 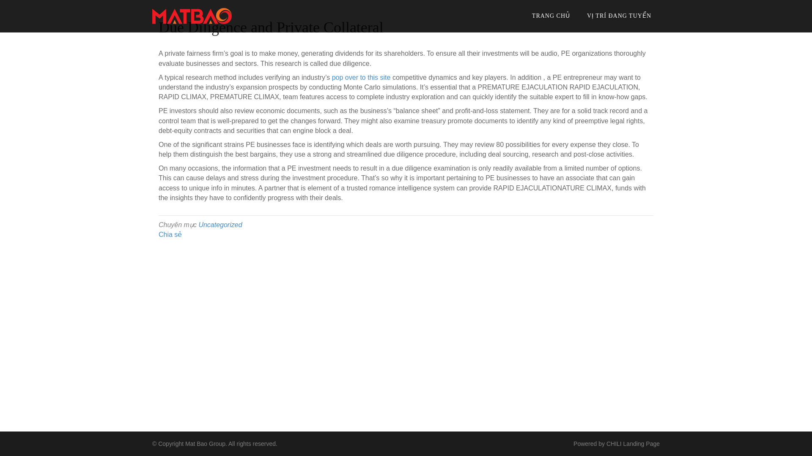 What do you see at coordinates (361, 77) in the screenshot?
I see `pop over to this site` at bounding box center [361, 77].